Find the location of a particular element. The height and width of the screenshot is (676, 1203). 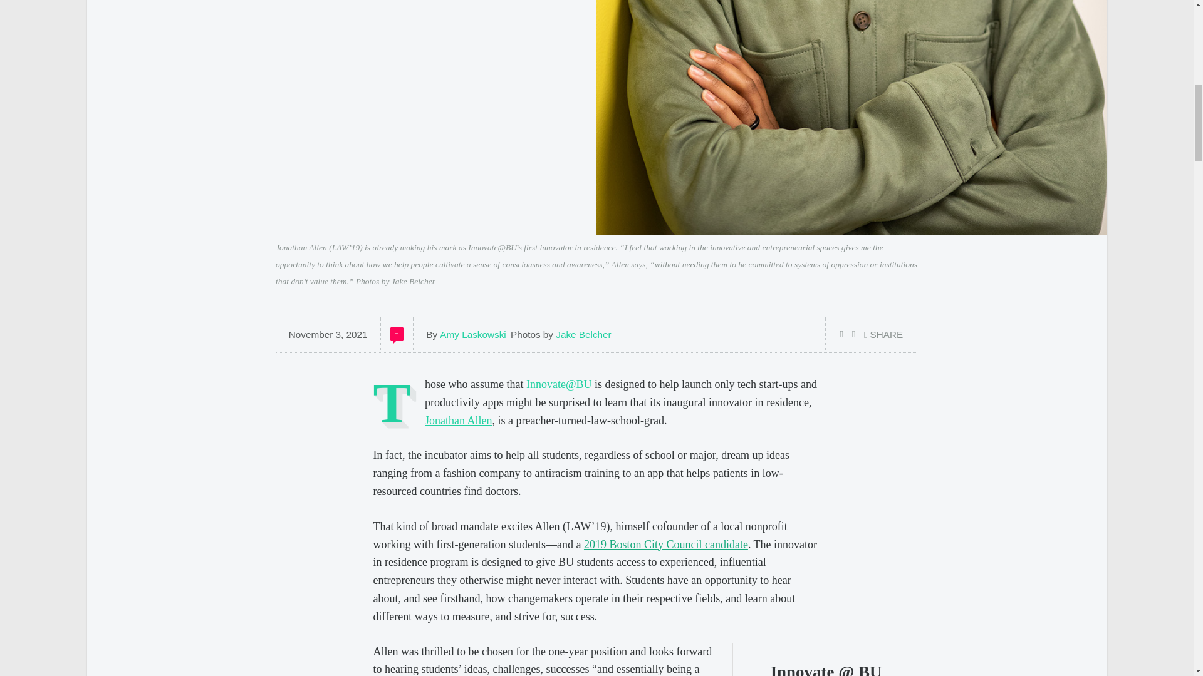

Jonathan Allen is located at coordinates (458, 421).